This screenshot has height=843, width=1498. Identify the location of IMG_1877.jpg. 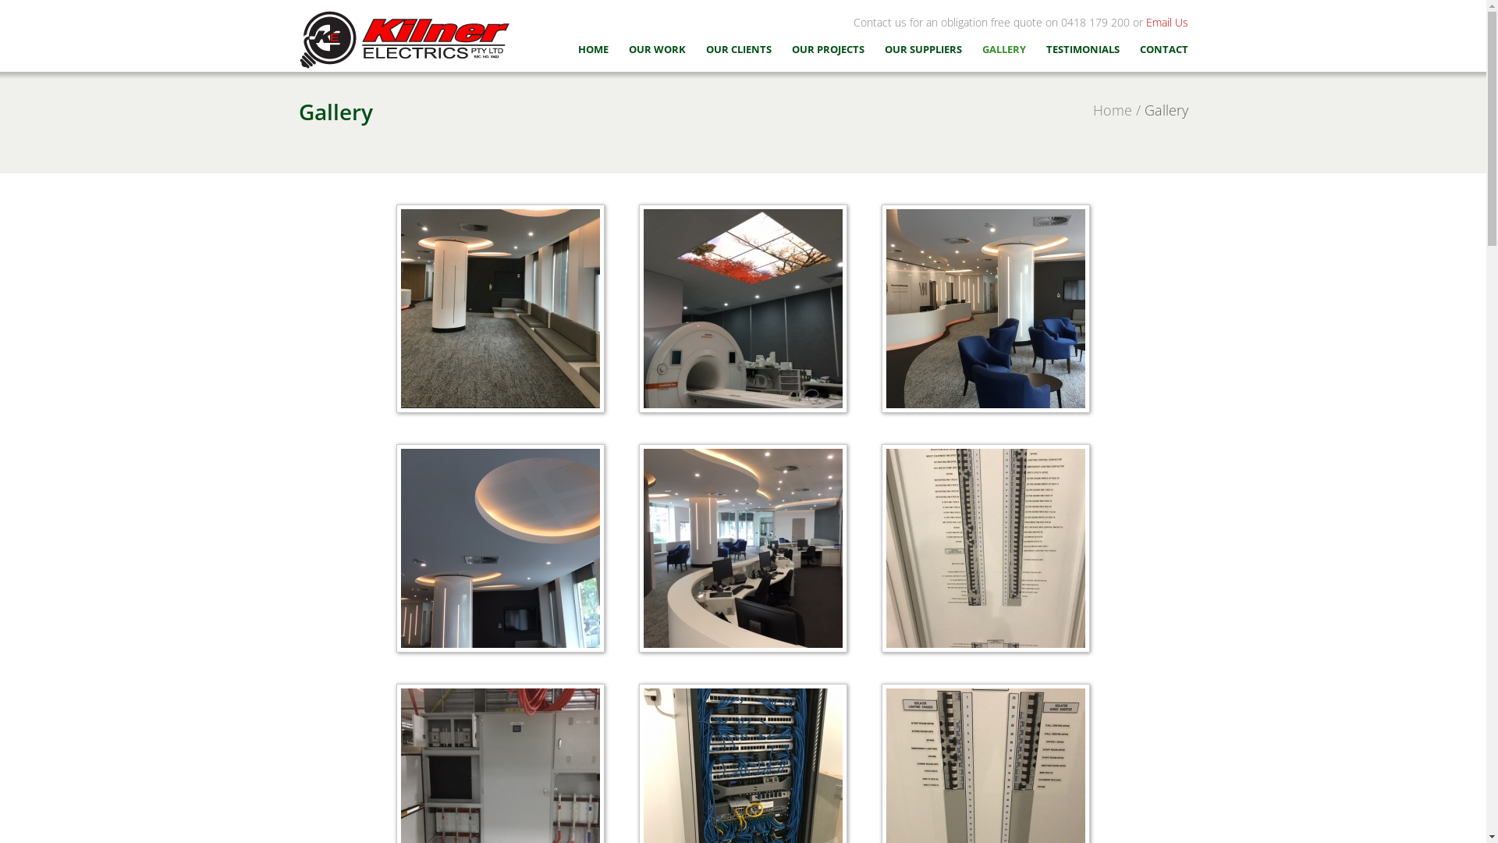
(986, 309).